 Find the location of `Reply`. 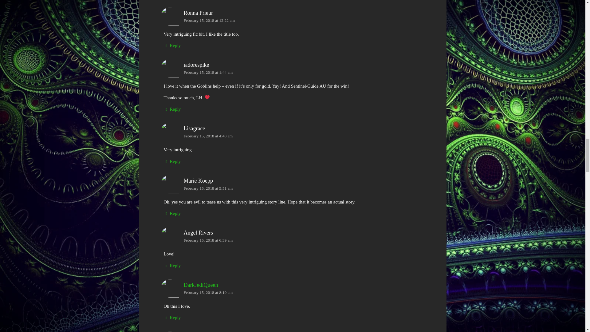

Reply is located at coordinates (172, 109).